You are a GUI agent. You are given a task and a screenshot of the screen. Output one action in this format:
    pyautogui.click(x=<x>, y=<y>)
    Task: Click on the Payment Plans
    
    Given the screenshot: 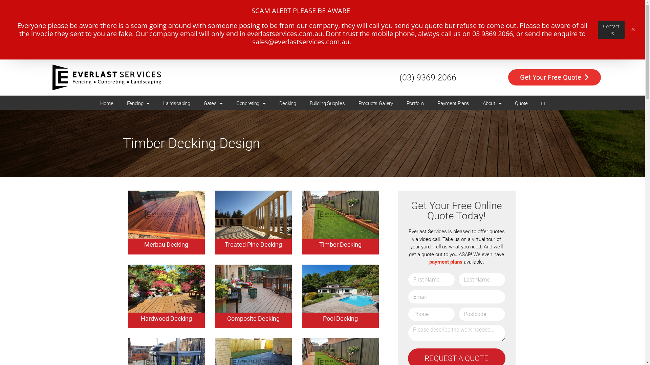 What is the action you would take?
    pyautogui.click(x=453, y=44)
    